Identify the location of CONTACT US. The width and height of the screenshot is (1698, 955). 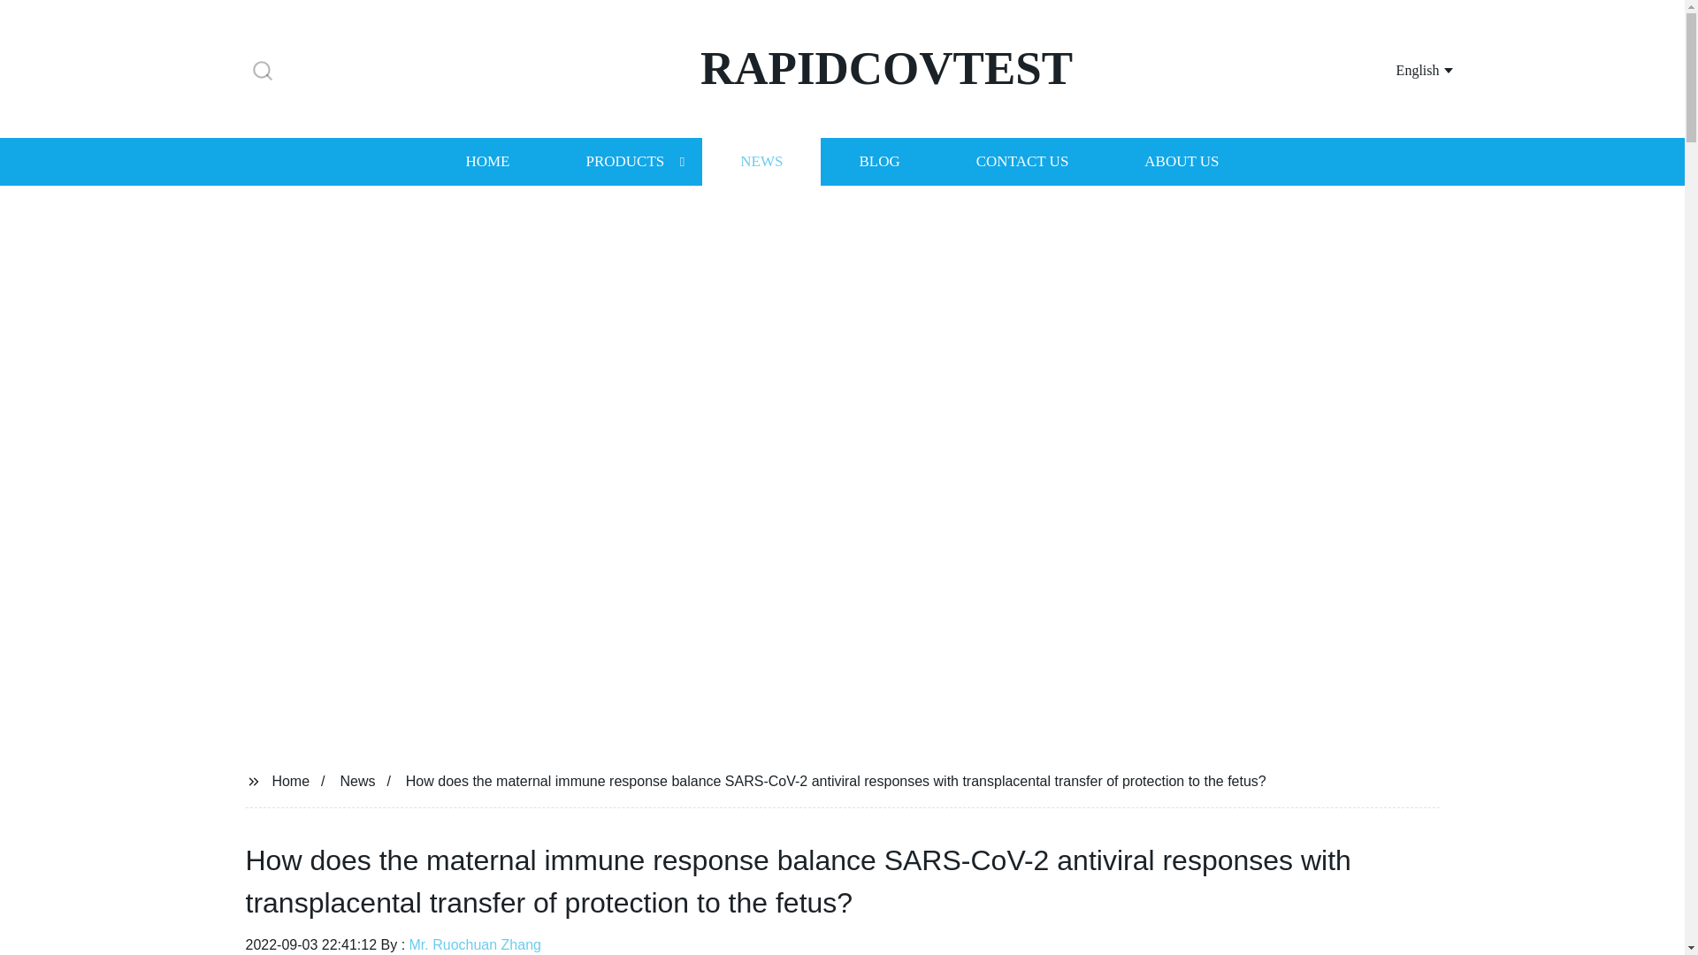
(1022, 161).